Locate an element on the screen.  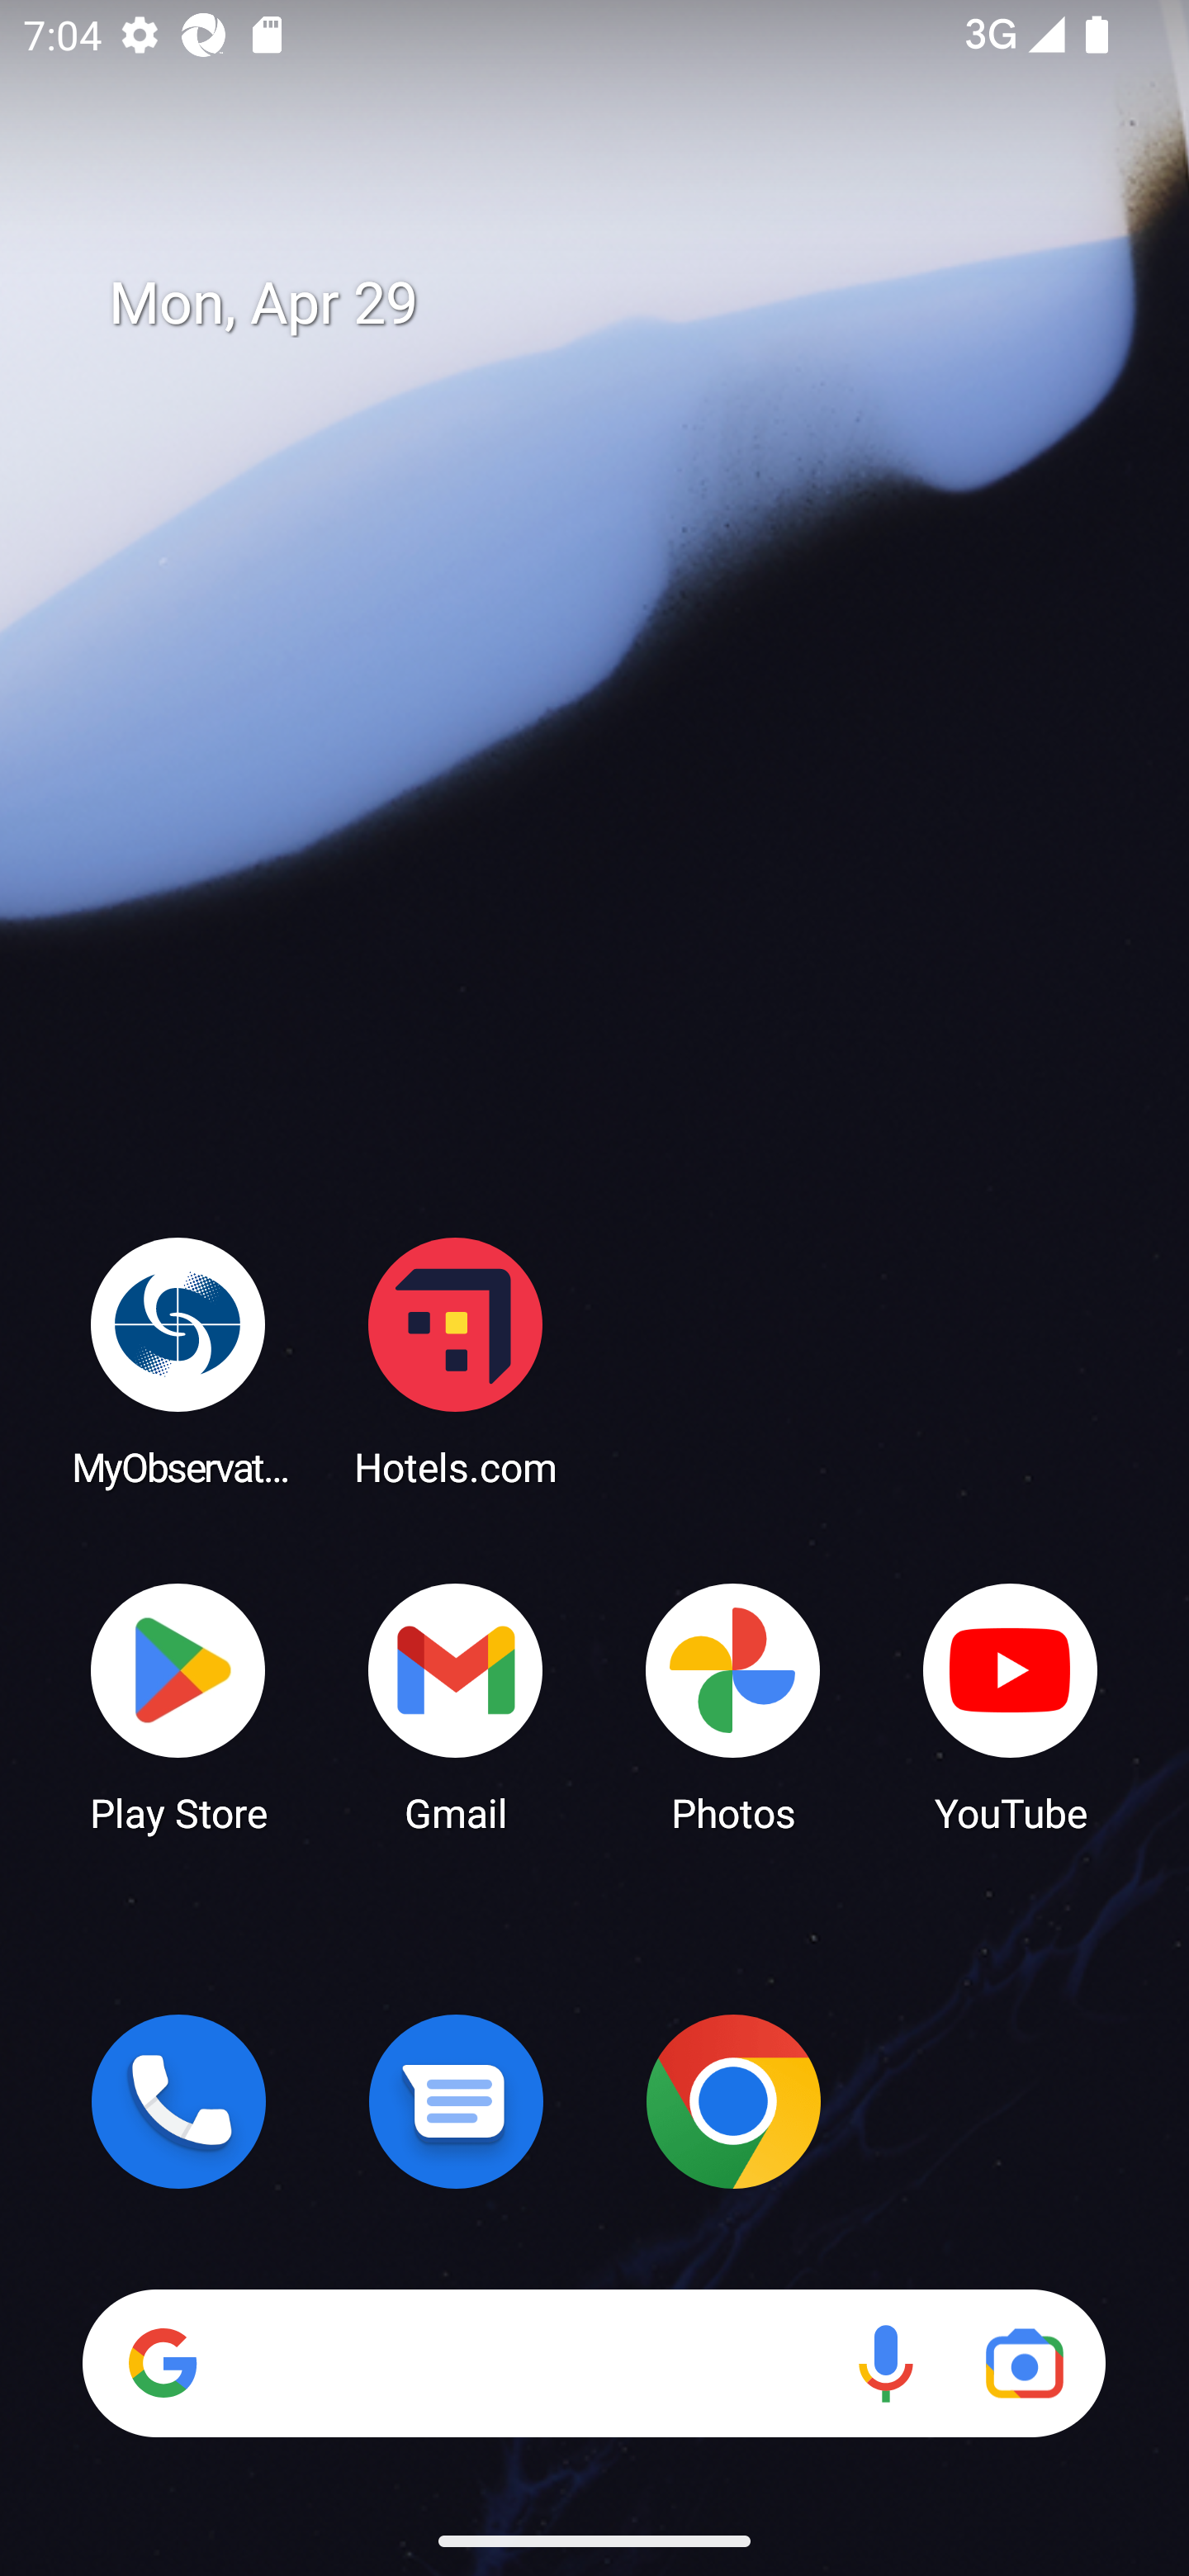
Gmail is located at coordinates (456, 1706).